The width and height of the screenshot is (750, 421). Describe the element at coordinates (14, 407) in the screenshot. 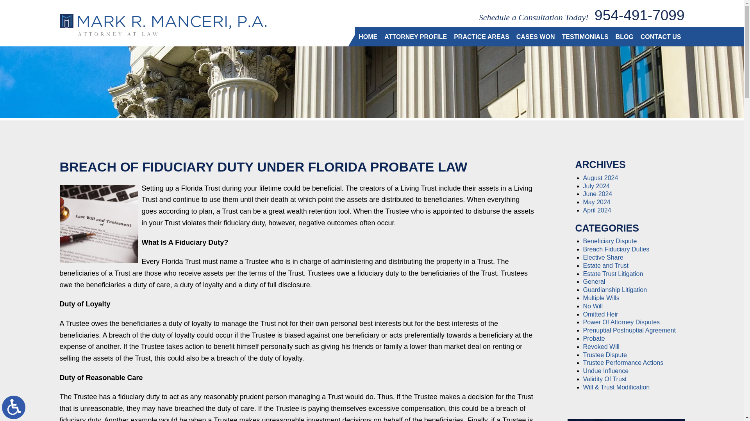

I see `Switch to ADA Accessible Theme` at that location.